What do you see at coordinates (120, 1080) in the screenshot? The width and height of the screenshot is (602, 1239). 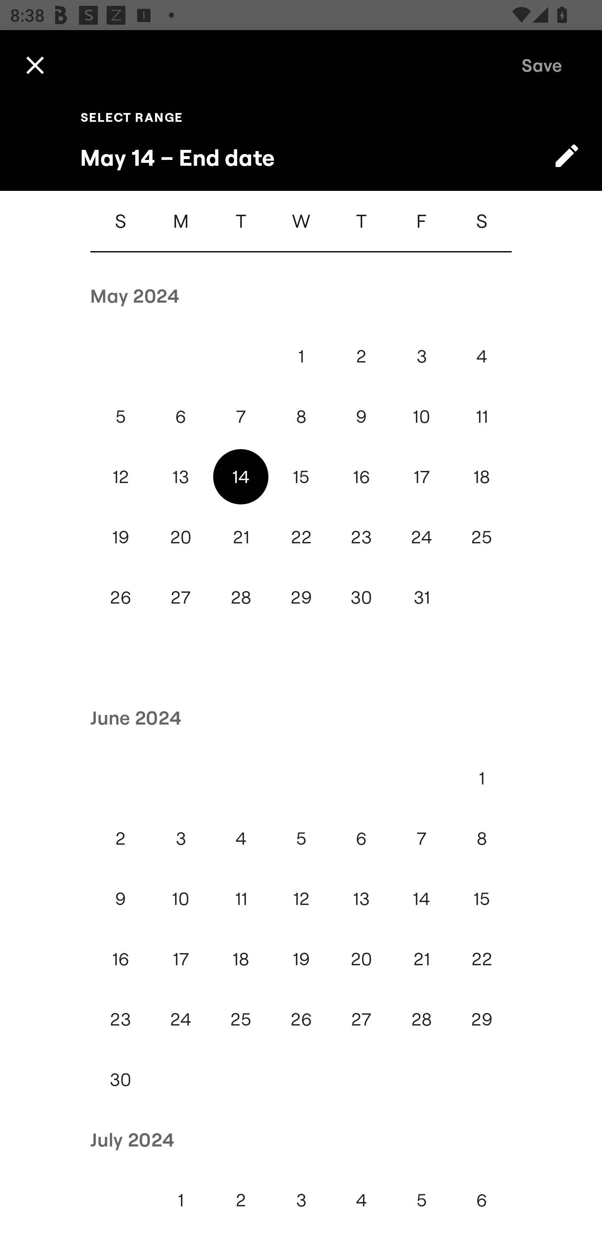 I see `30 Sun, Jun 30` at bounding box center [120, 1080].